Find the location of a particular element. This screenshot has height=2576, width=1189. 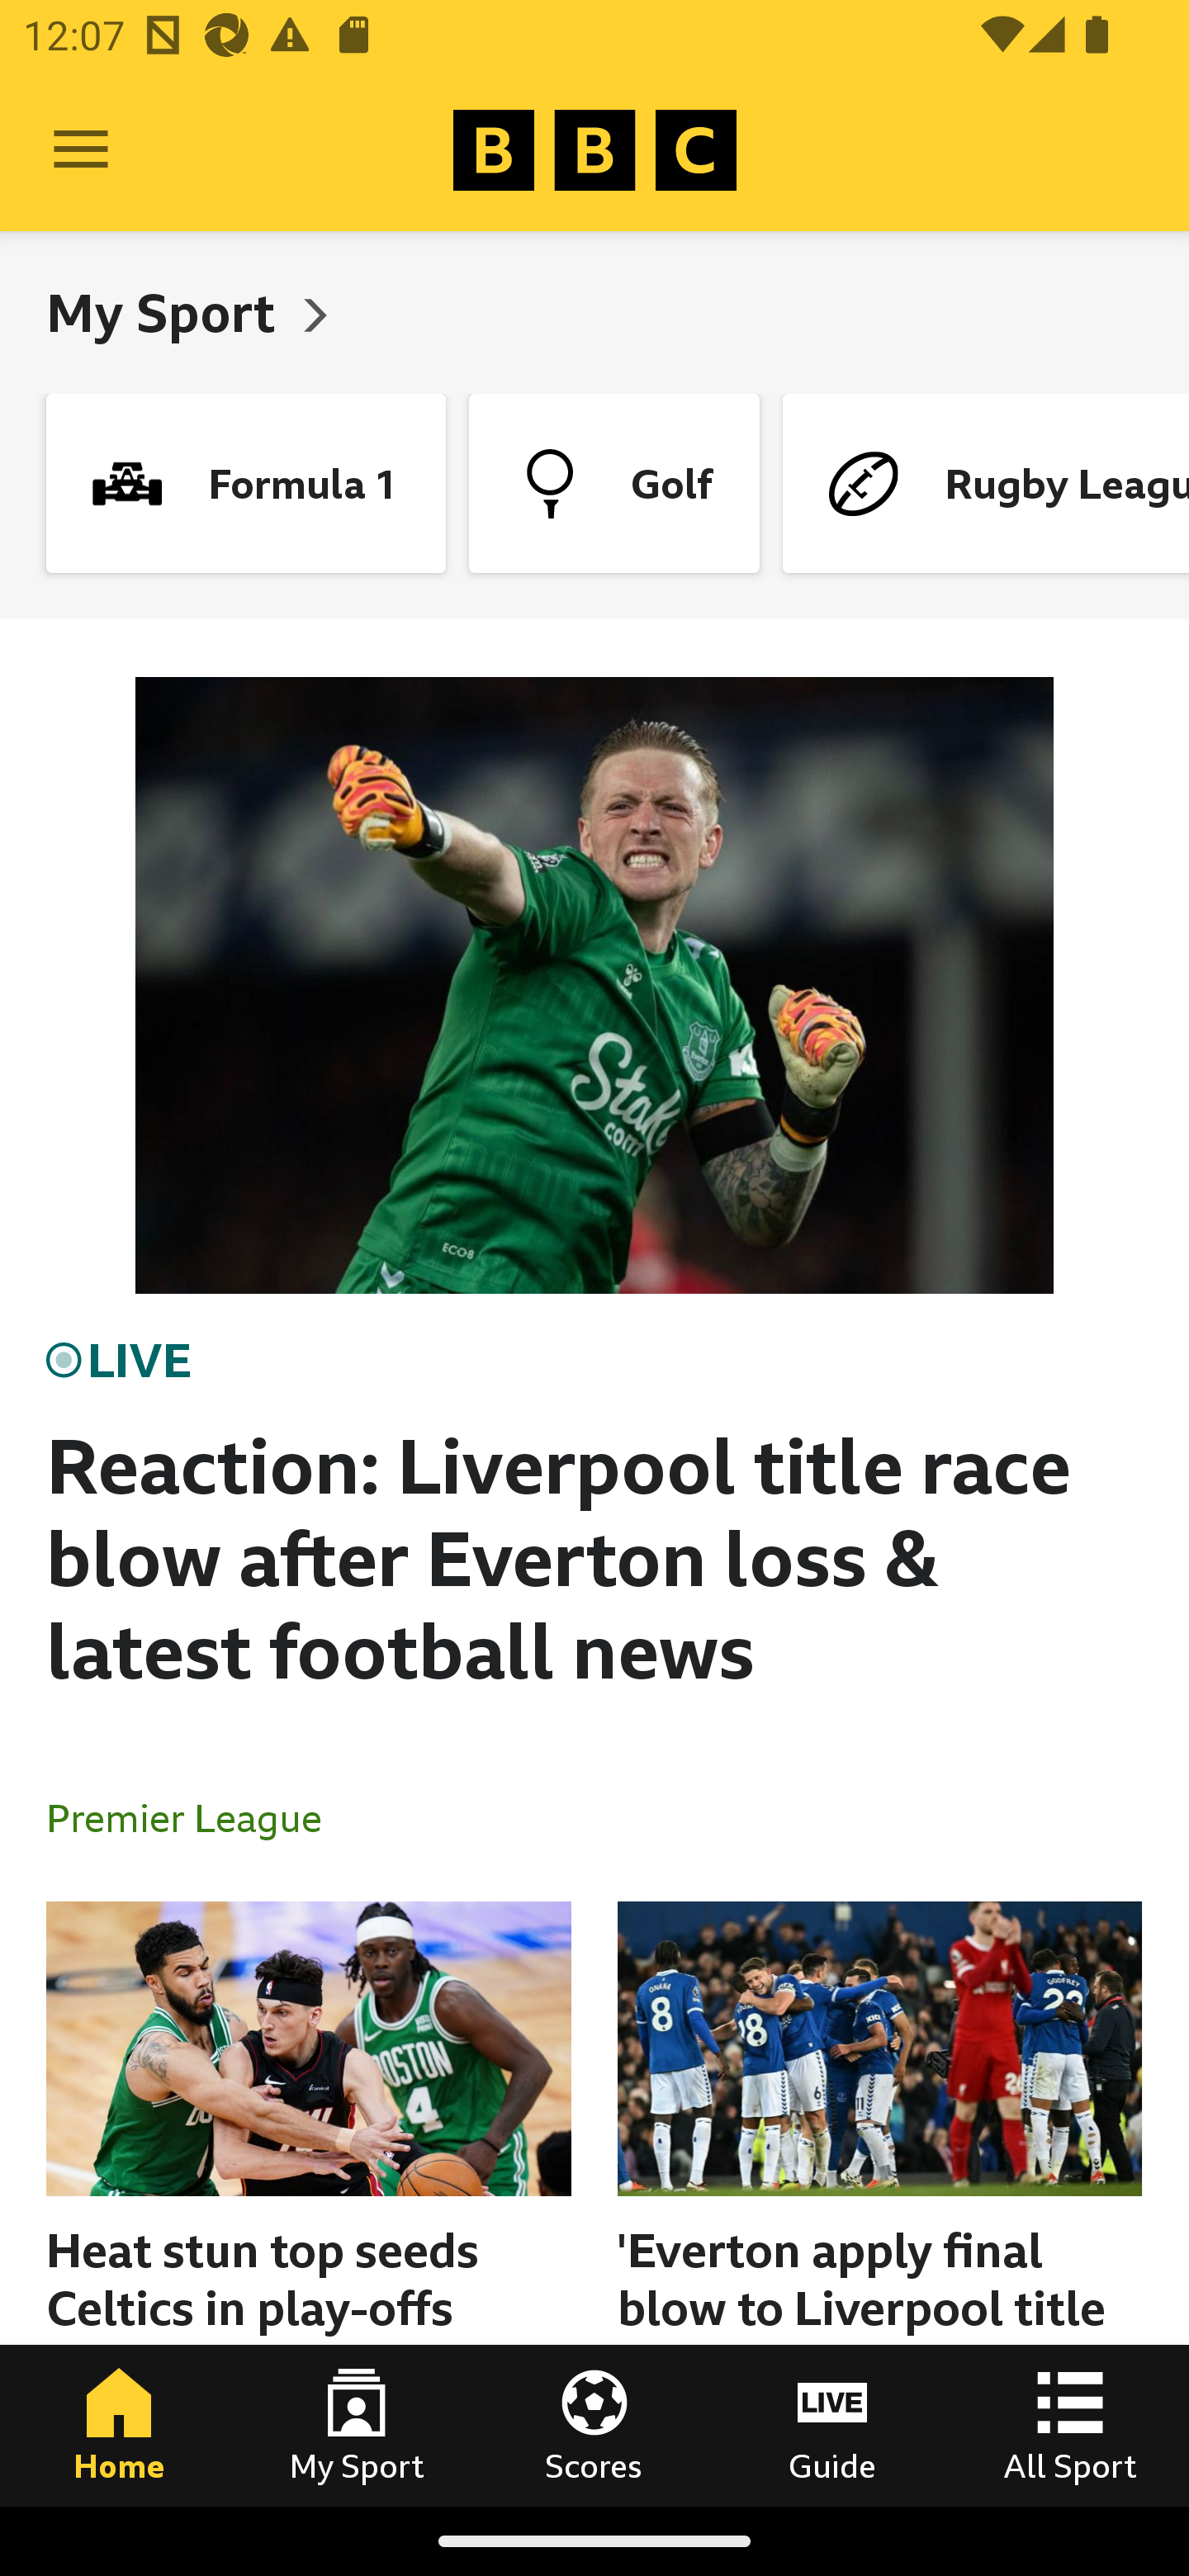

My Sport is located at coordinates (357, 2425).